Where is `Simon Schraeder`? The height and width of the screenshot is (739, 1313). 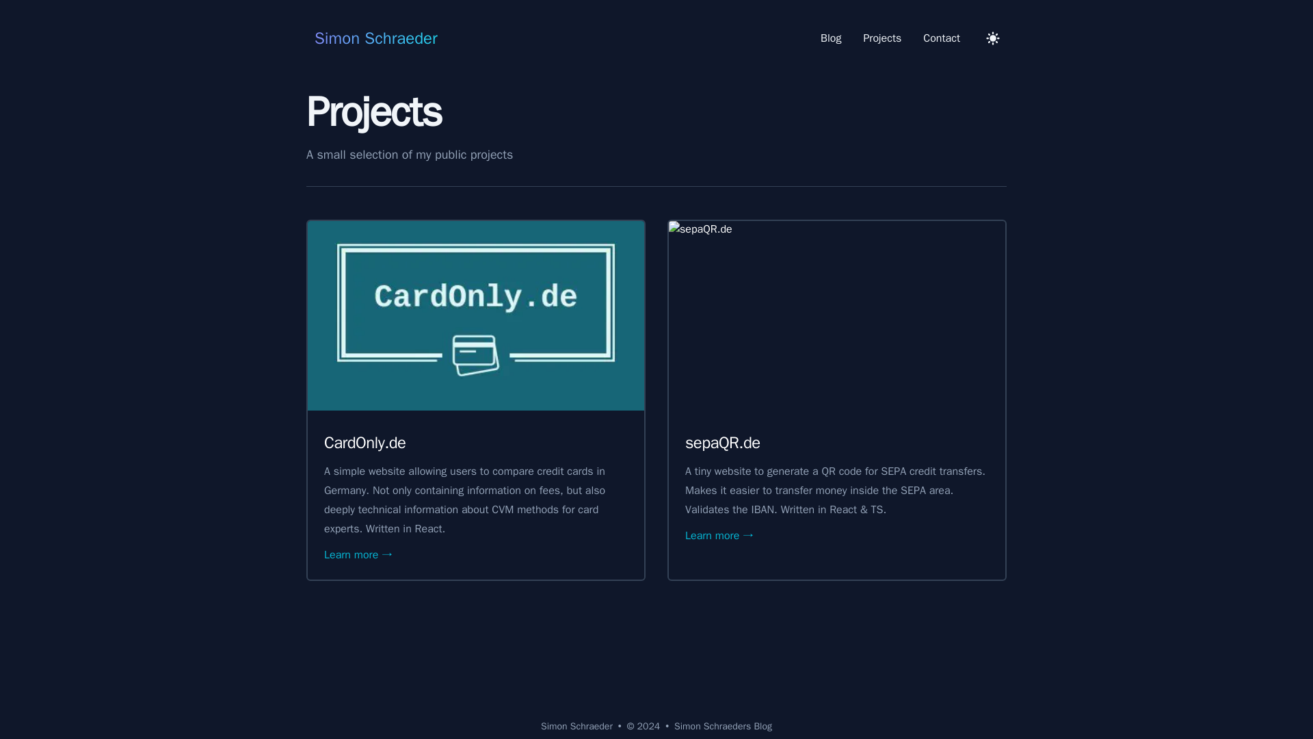
Simon Schraeder is located at coordinates (371, 38).